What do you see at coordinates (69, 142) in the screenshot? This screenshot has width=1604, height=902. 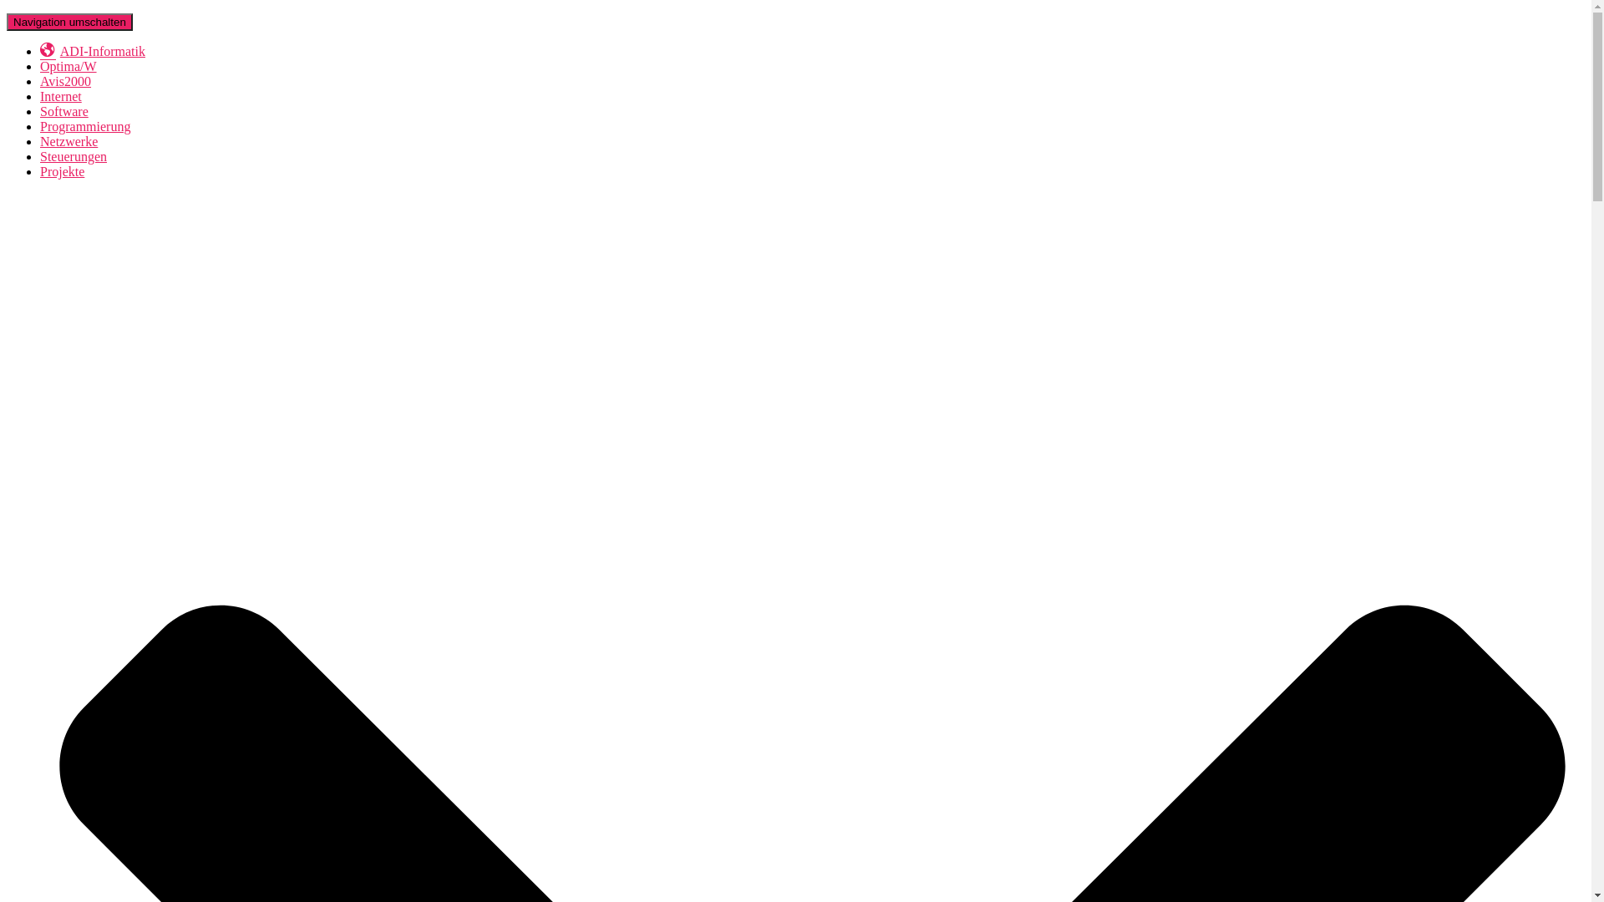 I see `Netzwerke` at bounding box center [69, 142].